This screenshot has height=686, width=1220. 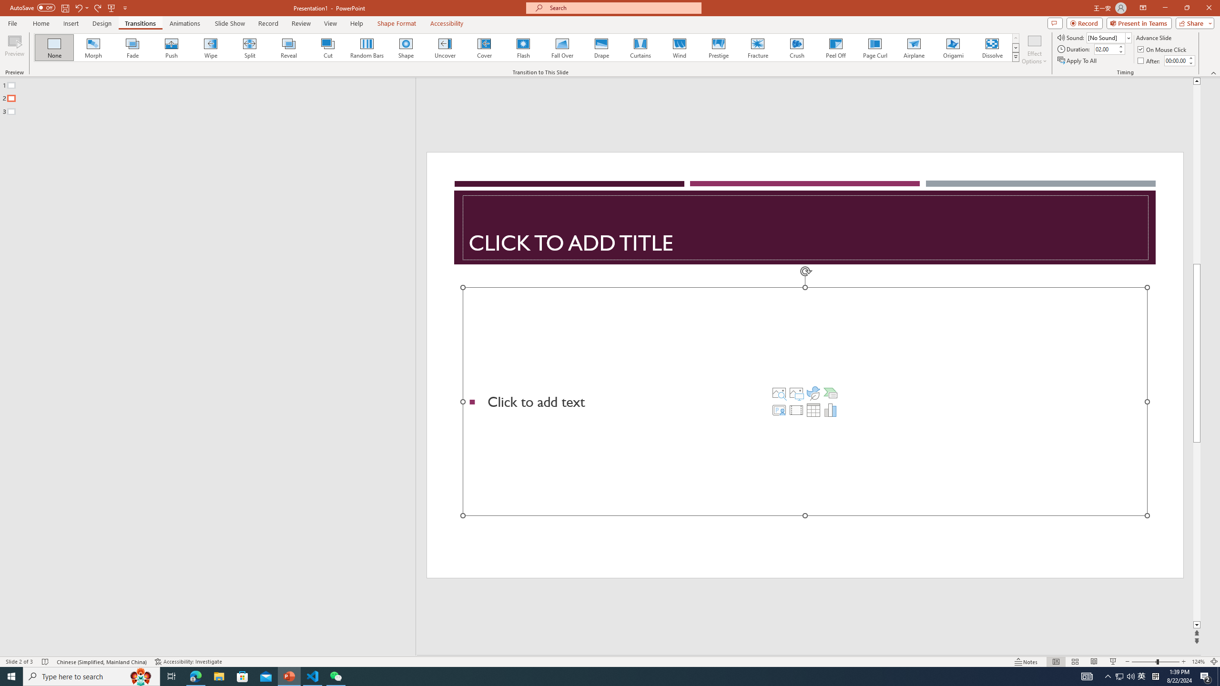 I want to click on Duration, so click(x=1105, y=49).